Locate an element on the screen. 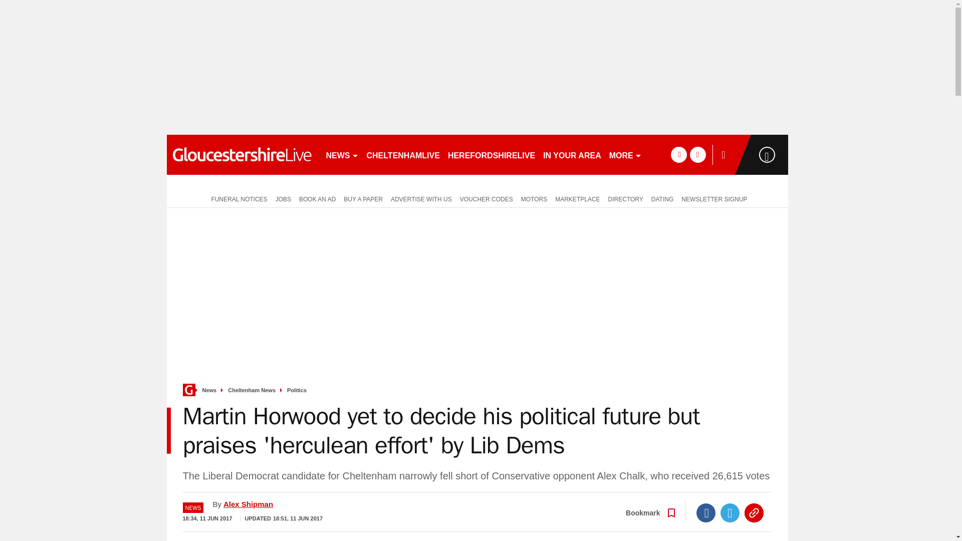 This screenshot has height=541, width=962. MORE is located at coordinates (625, 154).